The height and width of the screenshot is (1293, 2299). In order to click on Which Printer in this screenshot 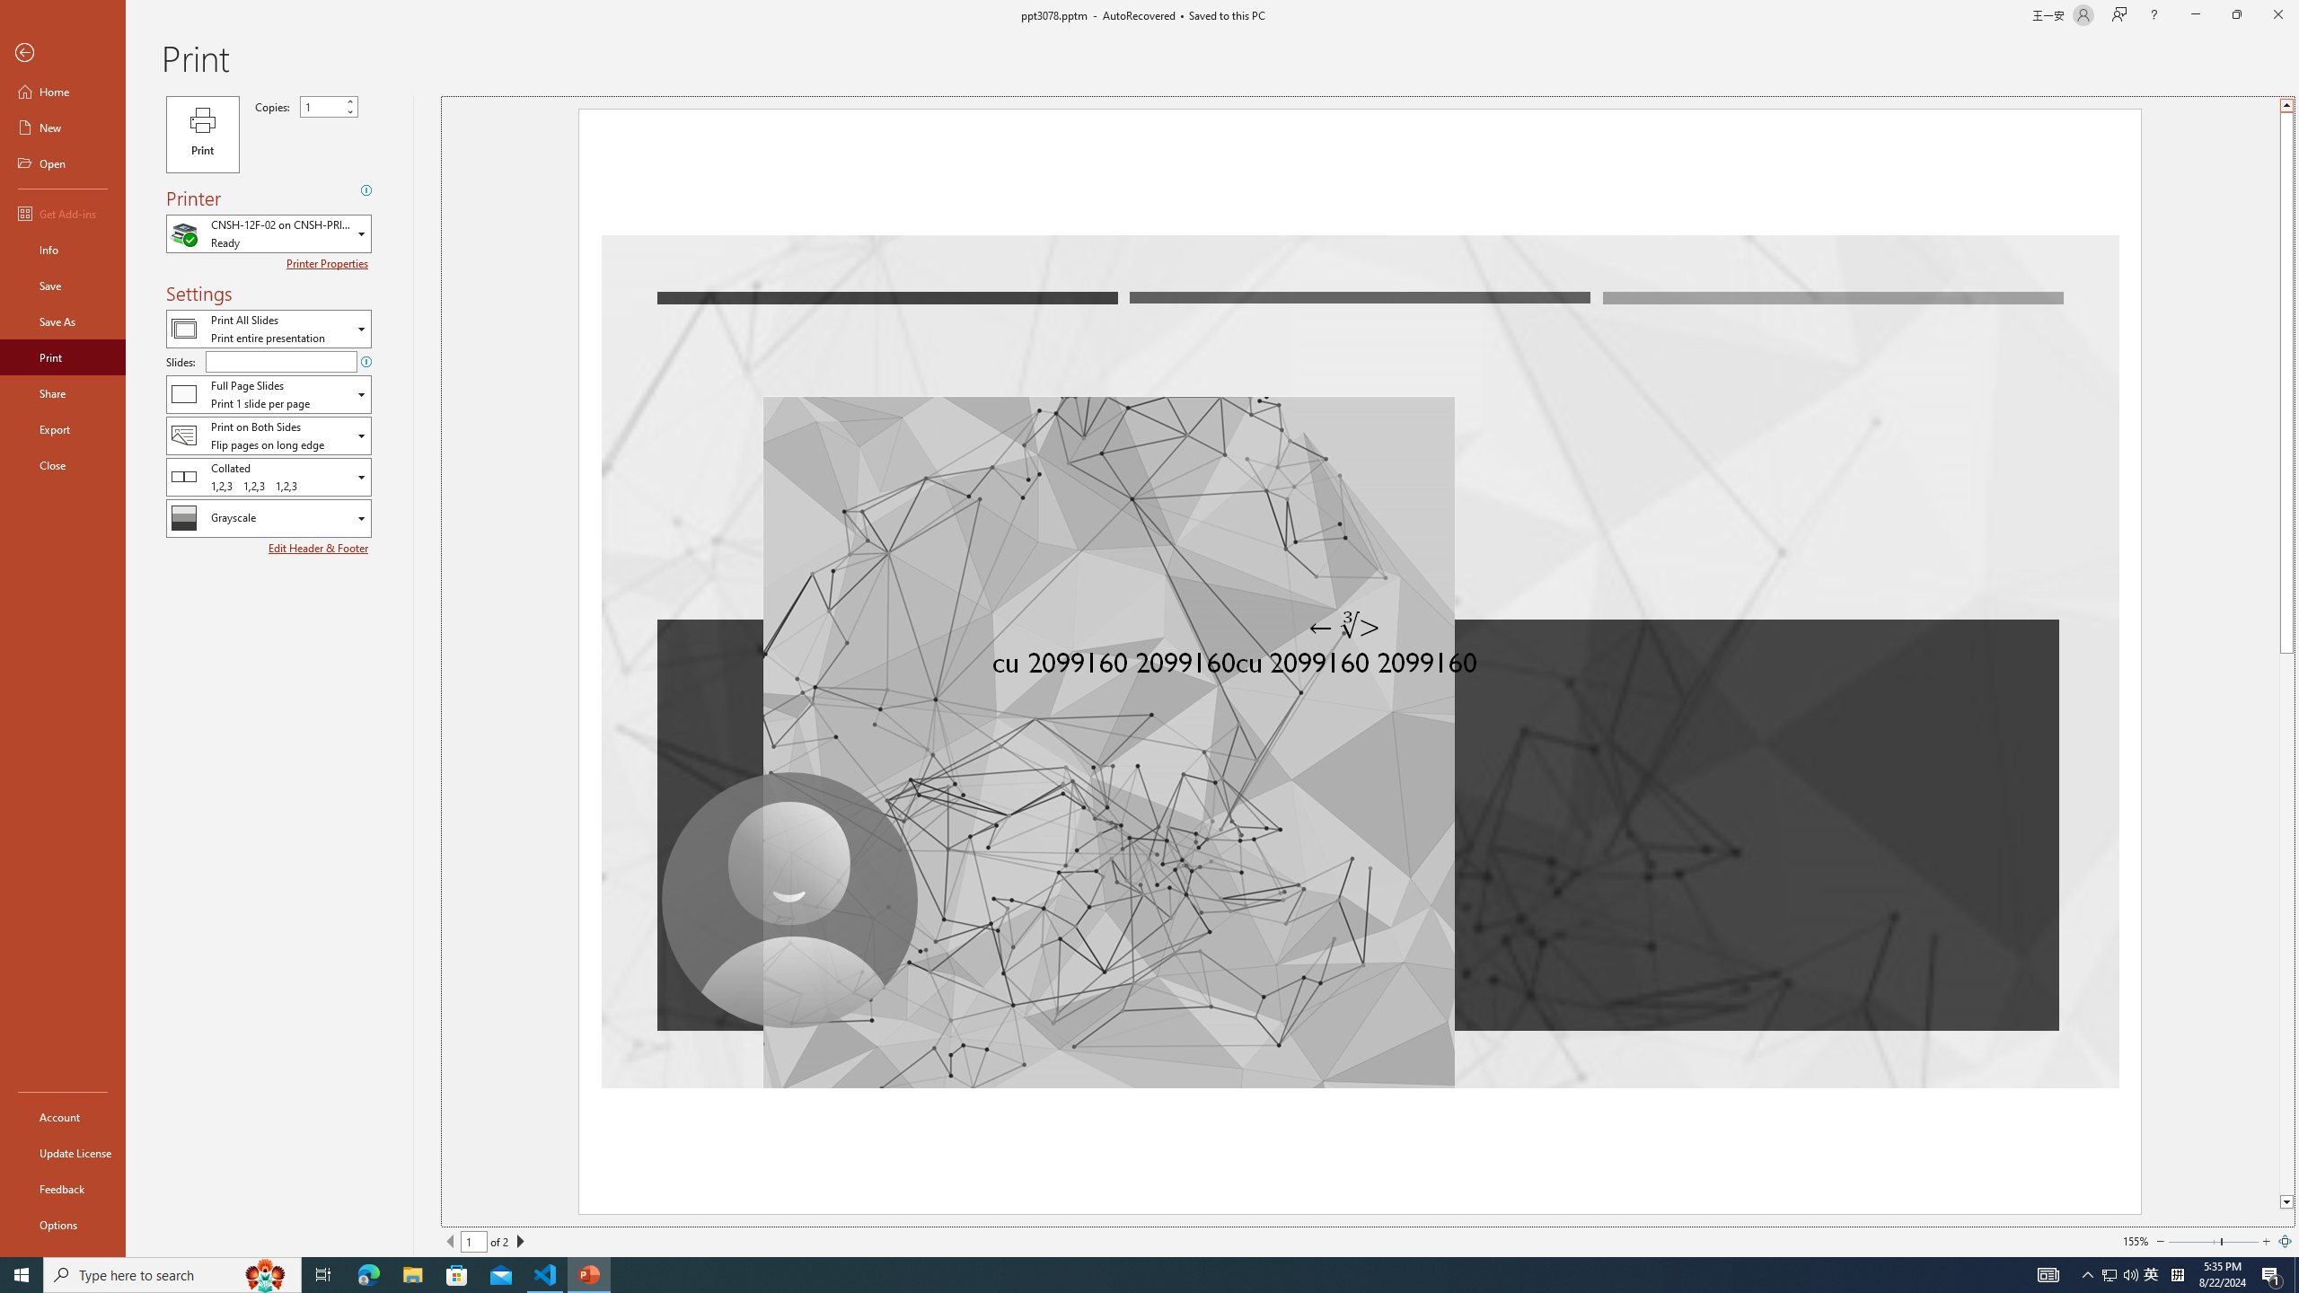, I will do `click(269, 233)`.